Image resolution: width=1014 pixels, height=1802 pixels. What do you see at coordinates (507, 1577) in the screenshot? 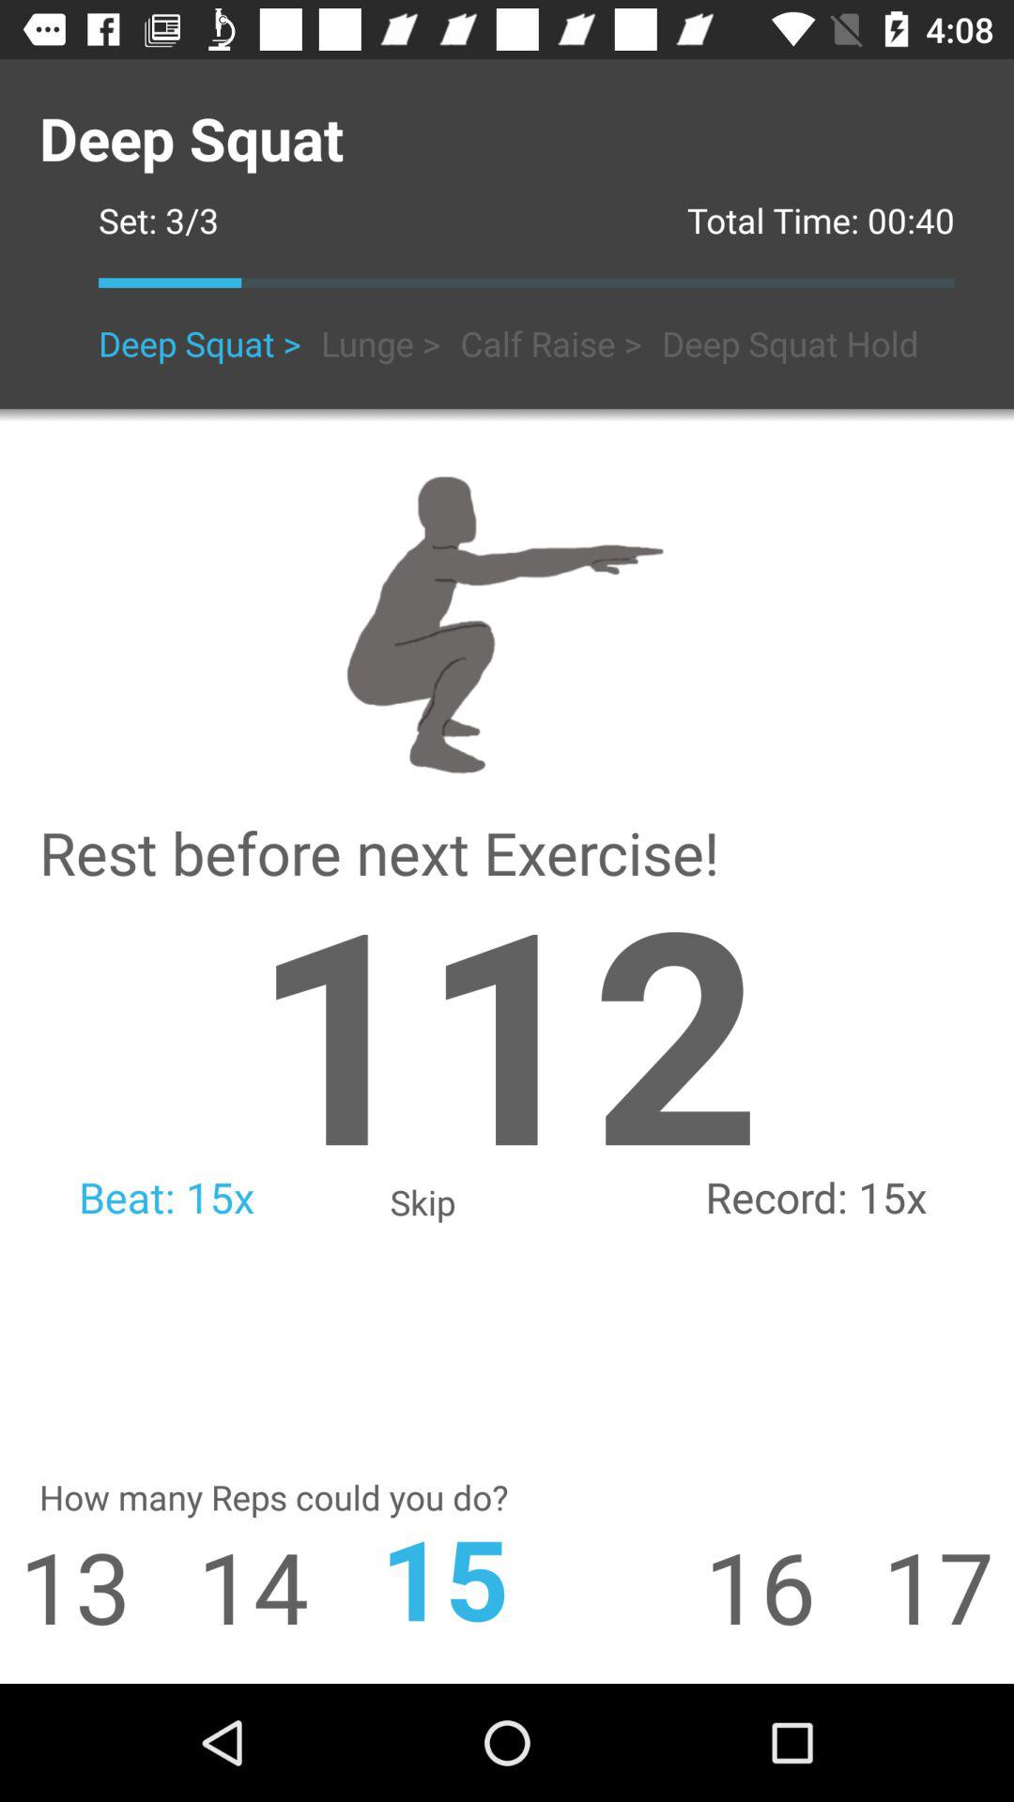
I see `choose the app to the right of 14 app` at bounding box center [507, 1577].